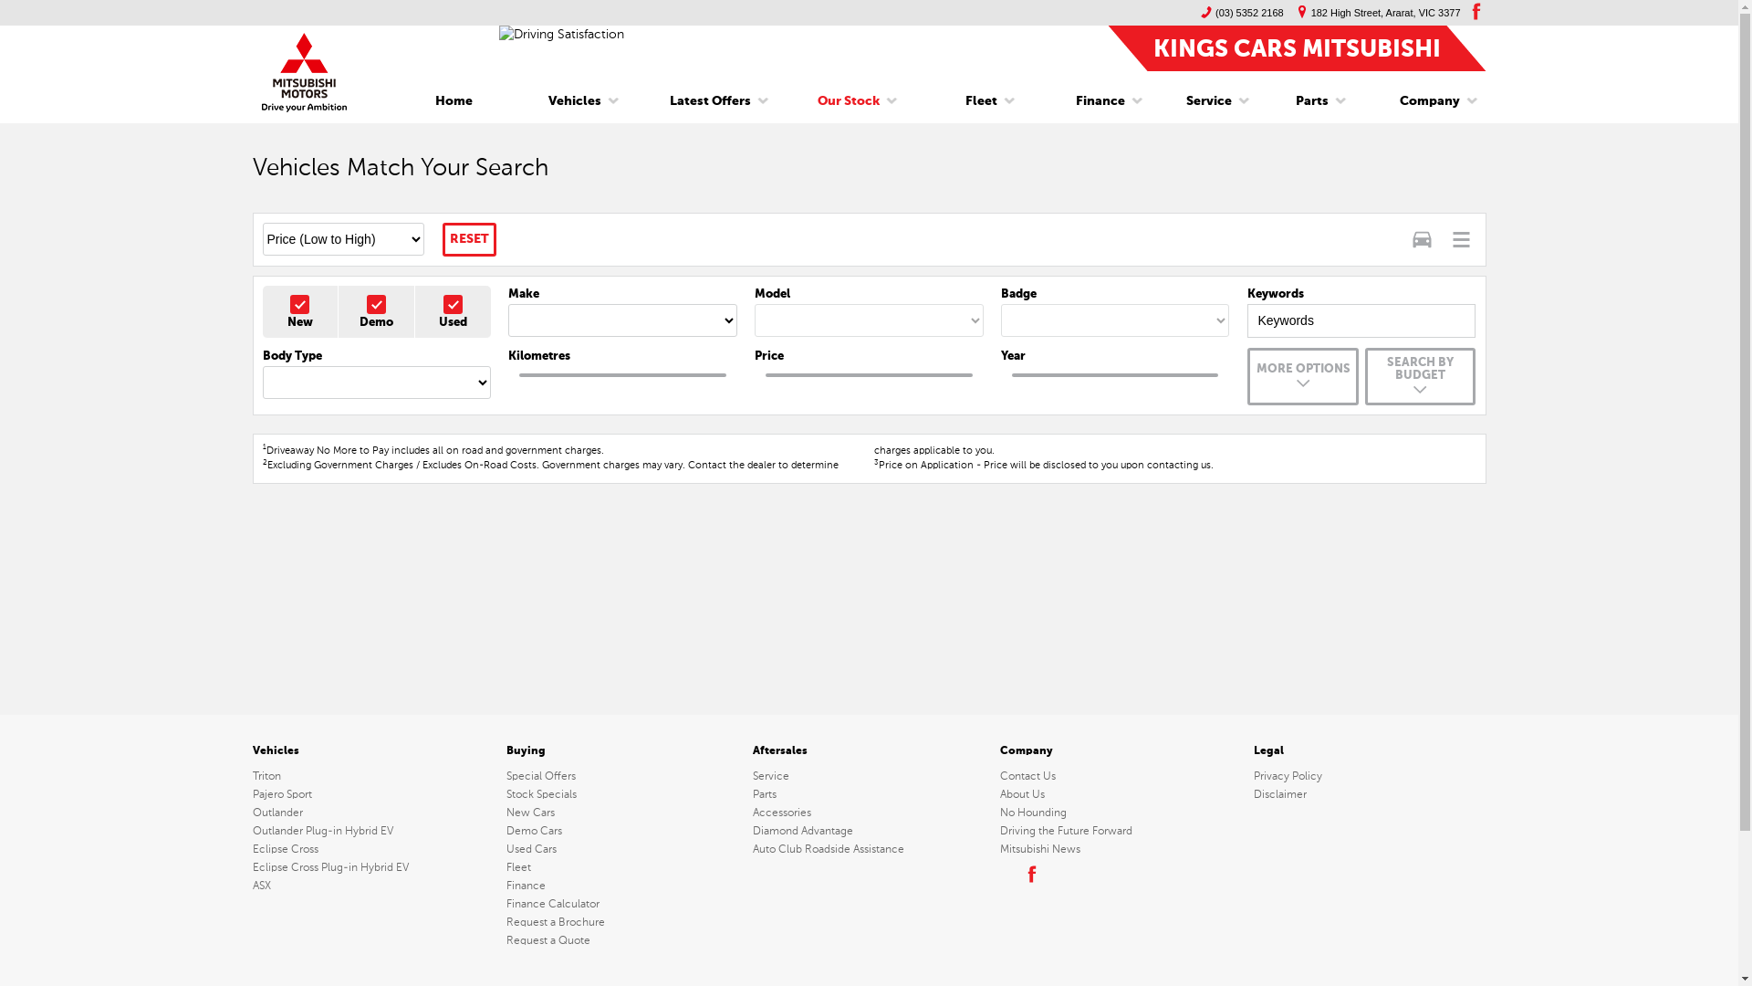 The width and height of the screenshot is (1752, 986). I want to click on Eclipse Cross Plug-in Hybrid EV, so click(375, 867).